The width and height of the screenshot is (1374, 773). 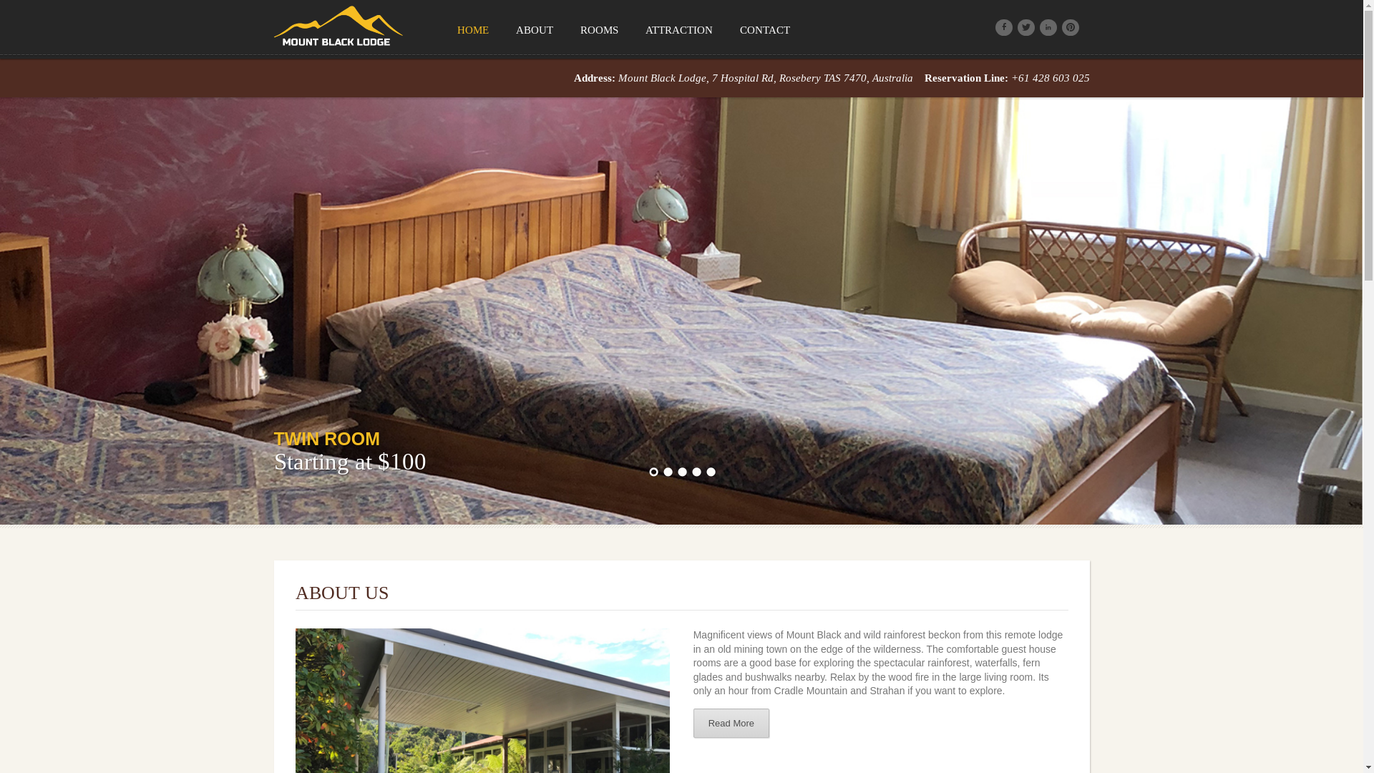 What do you see at coordinates (764, 29) in the screenshot?
I see `CONTACT` at bounding box center [764, 29].